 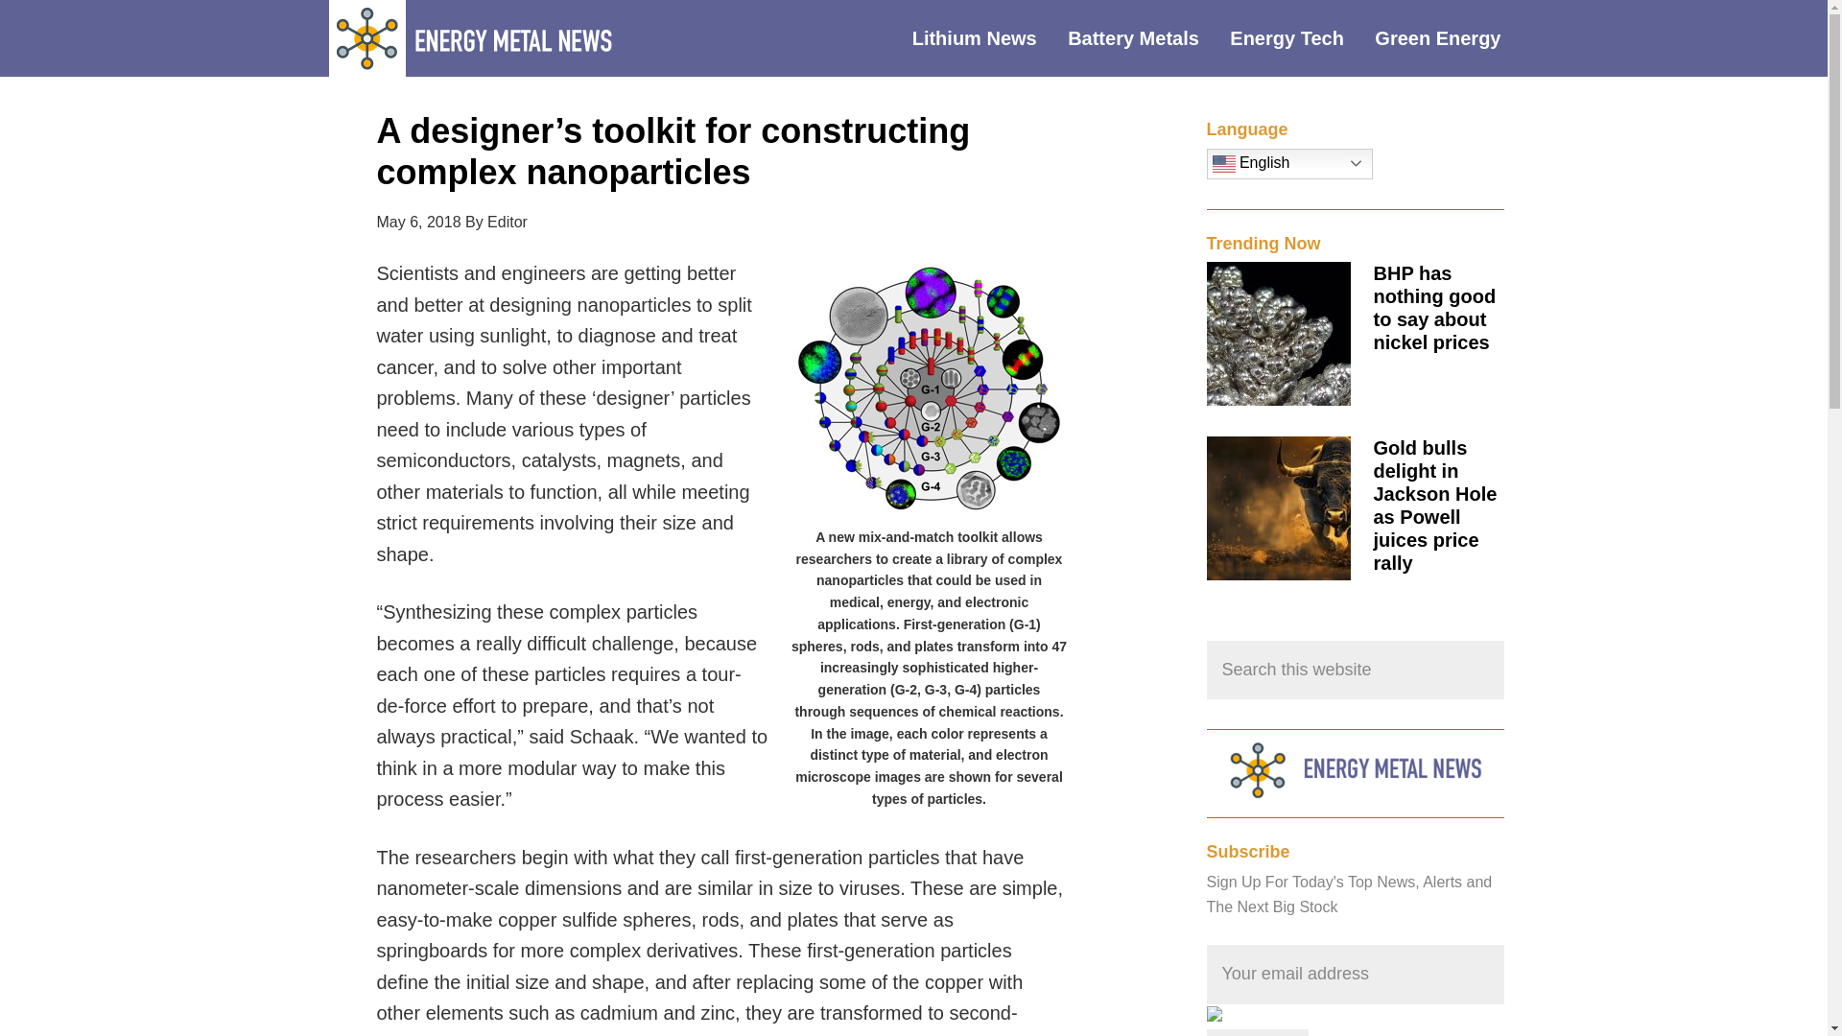 What do you see at coordinates (1147, 38) in the screenshot?
I see `Battery Metals` at bounding box center [1147, 38].